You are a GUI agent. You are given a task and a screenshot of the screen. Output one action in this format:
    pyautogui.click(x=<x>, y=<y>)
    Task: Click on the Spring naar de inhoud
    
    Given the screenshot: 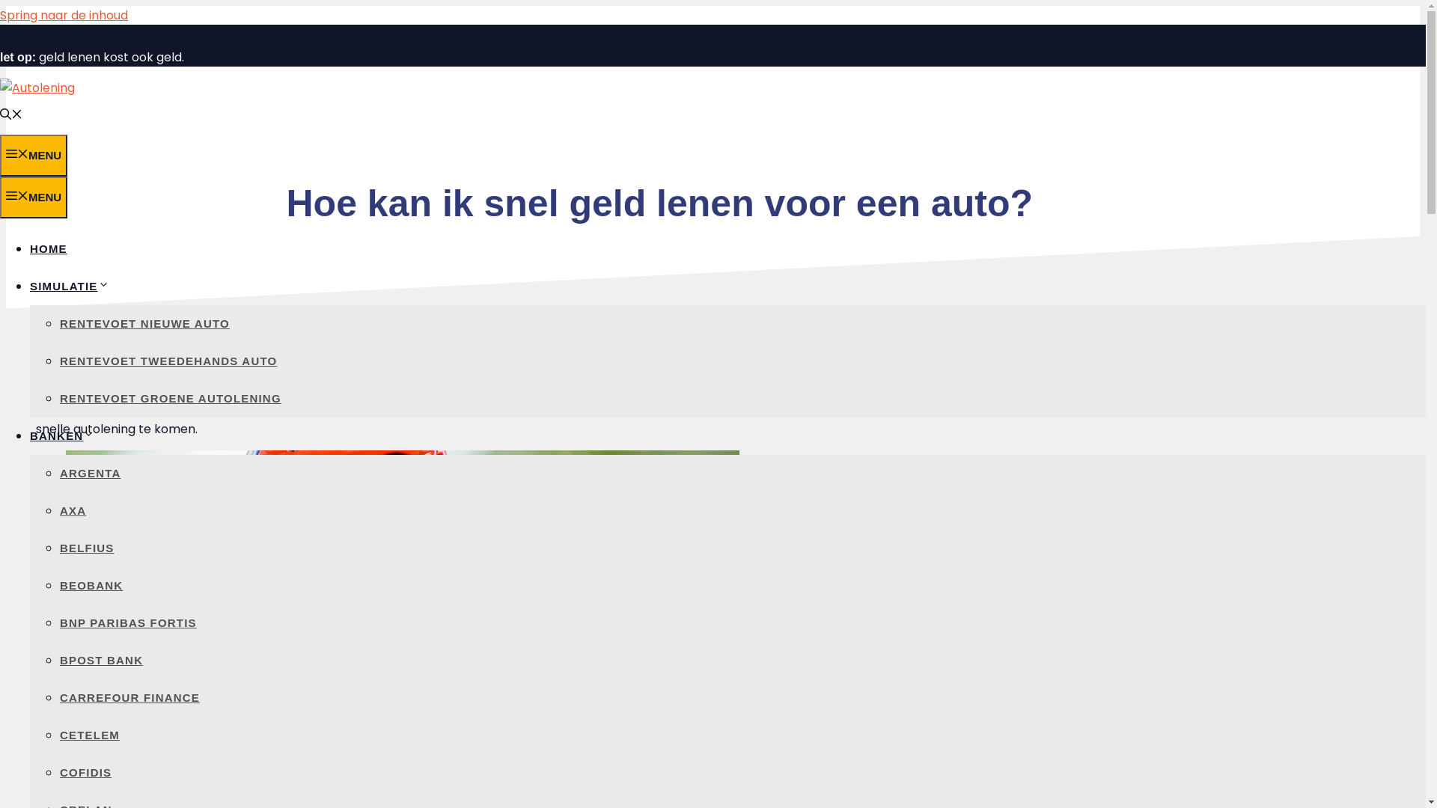 What is the action you would take?
    pyautogui.click(x=64, y=15)
    